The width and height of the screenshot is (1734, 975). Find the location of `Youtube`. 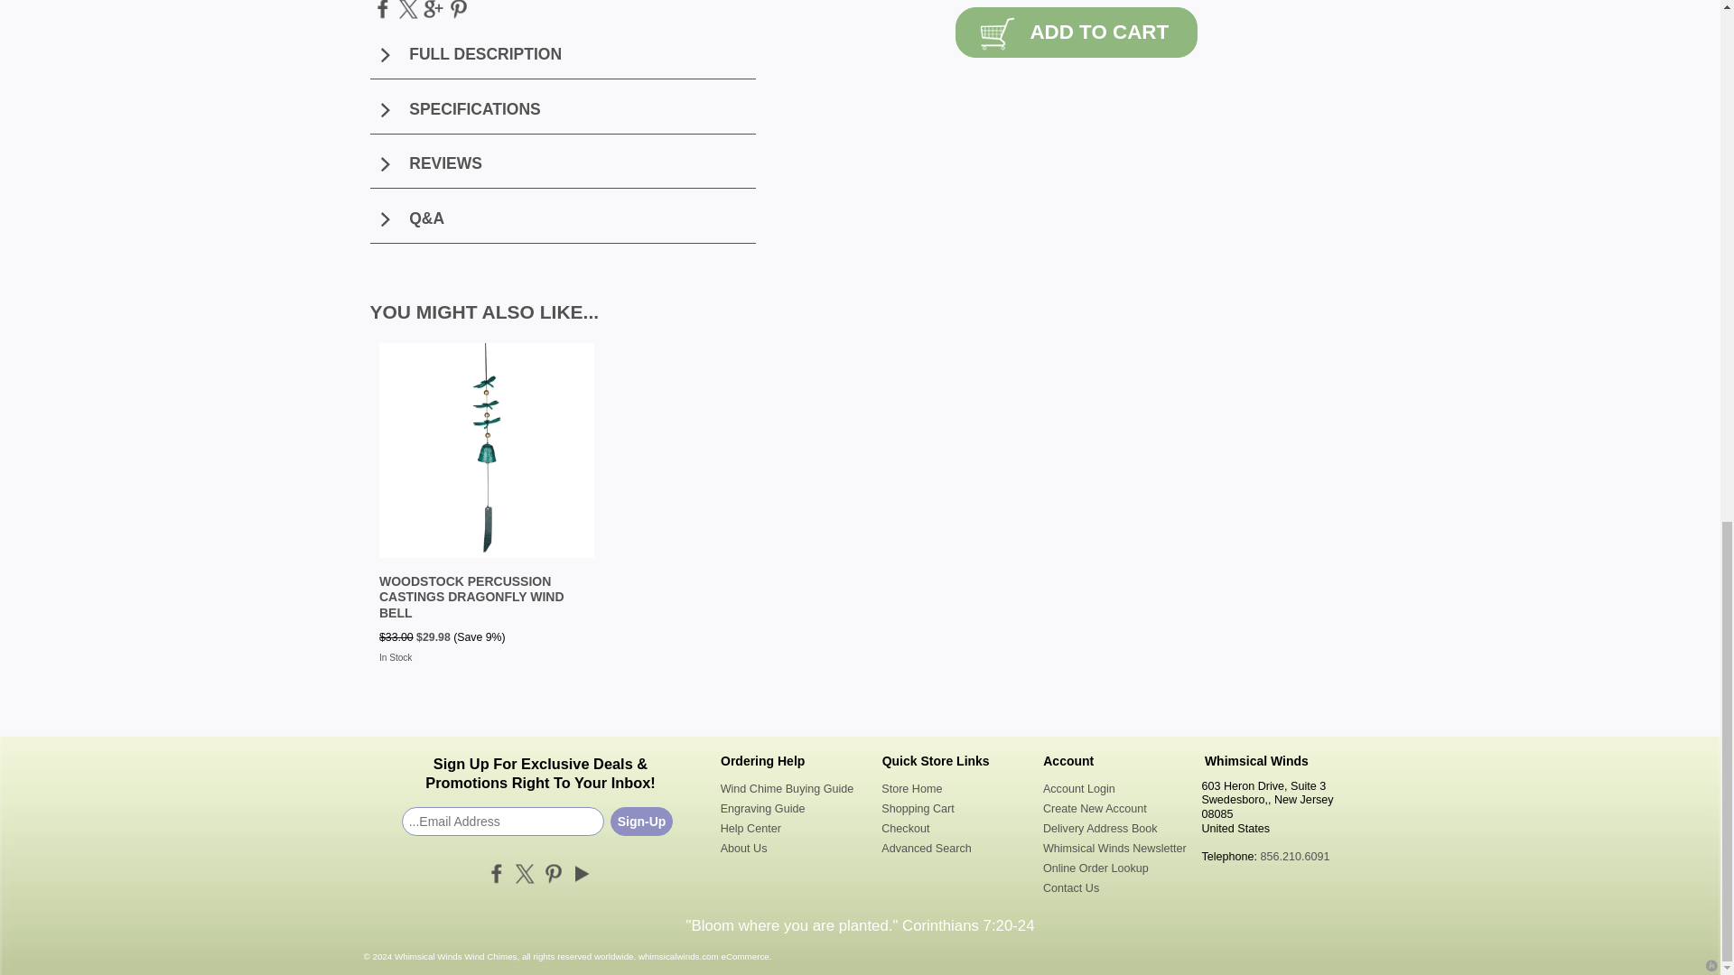

Youtube is located at coordinates (582, 873).